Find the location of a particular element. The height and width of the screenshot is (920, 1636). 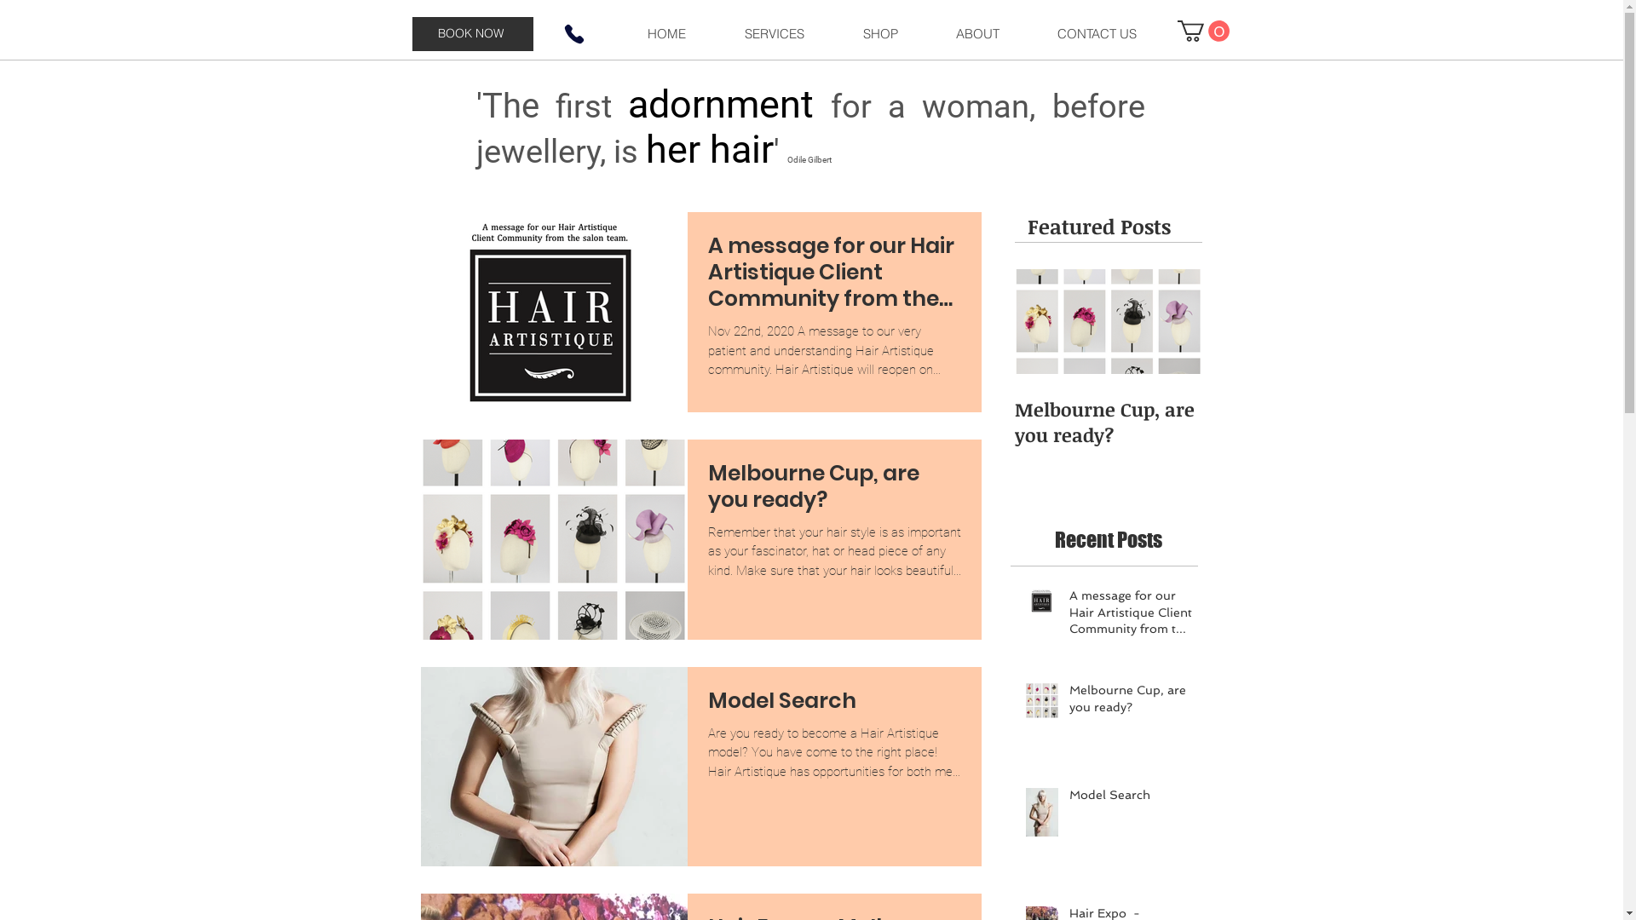

Melbourne Cup, are you ready? is located at coordinates (1108, 422).